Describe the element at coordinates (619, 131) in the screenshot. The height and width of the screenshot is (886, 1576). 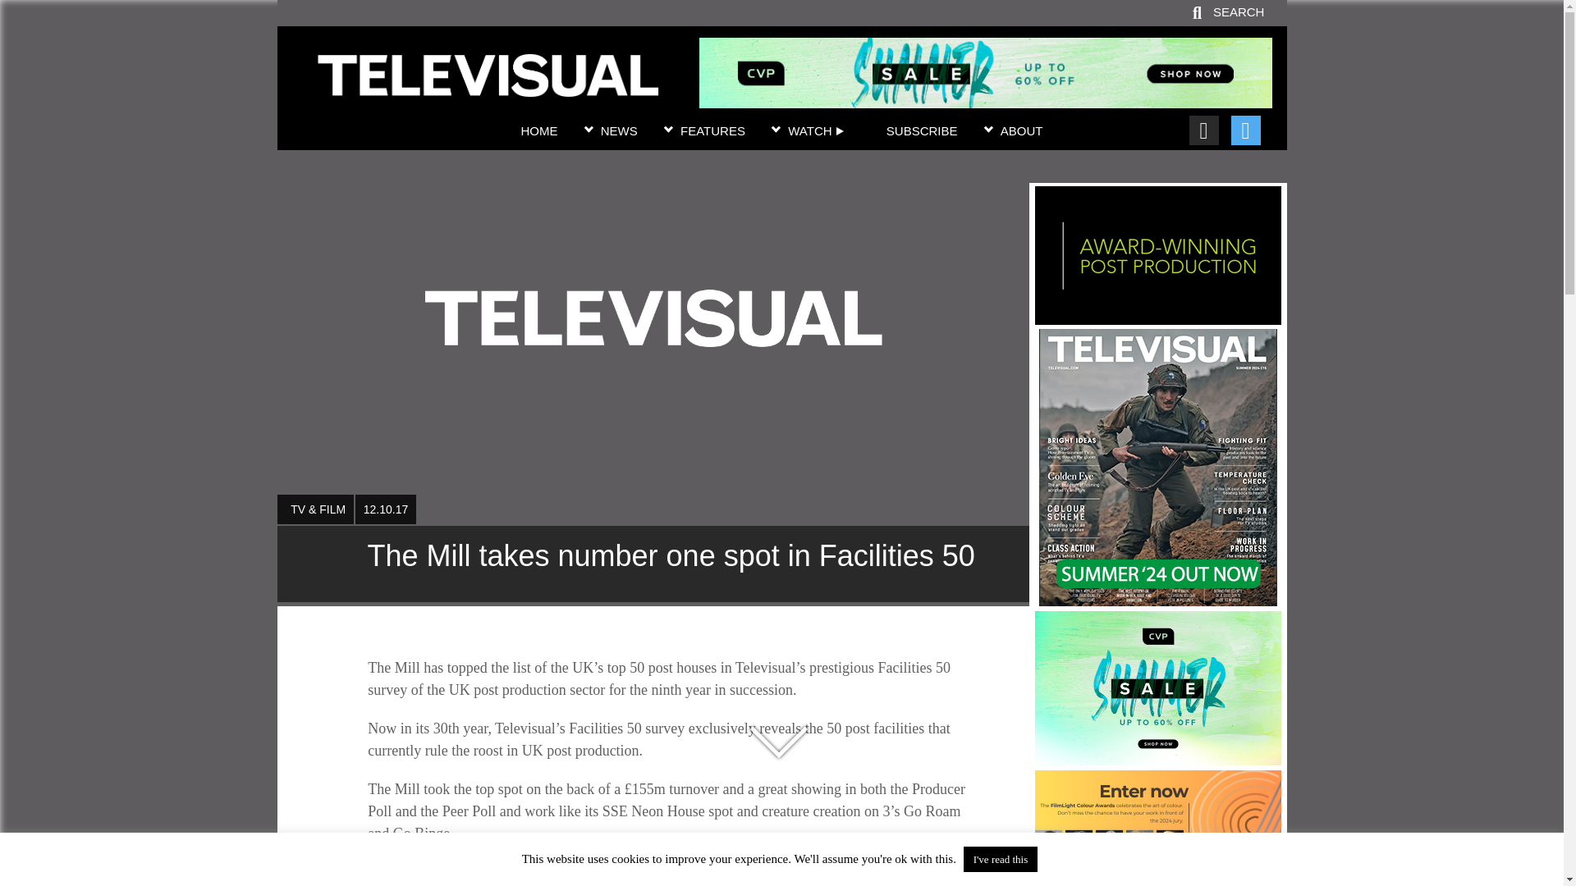
I see `NEWS` at that location.